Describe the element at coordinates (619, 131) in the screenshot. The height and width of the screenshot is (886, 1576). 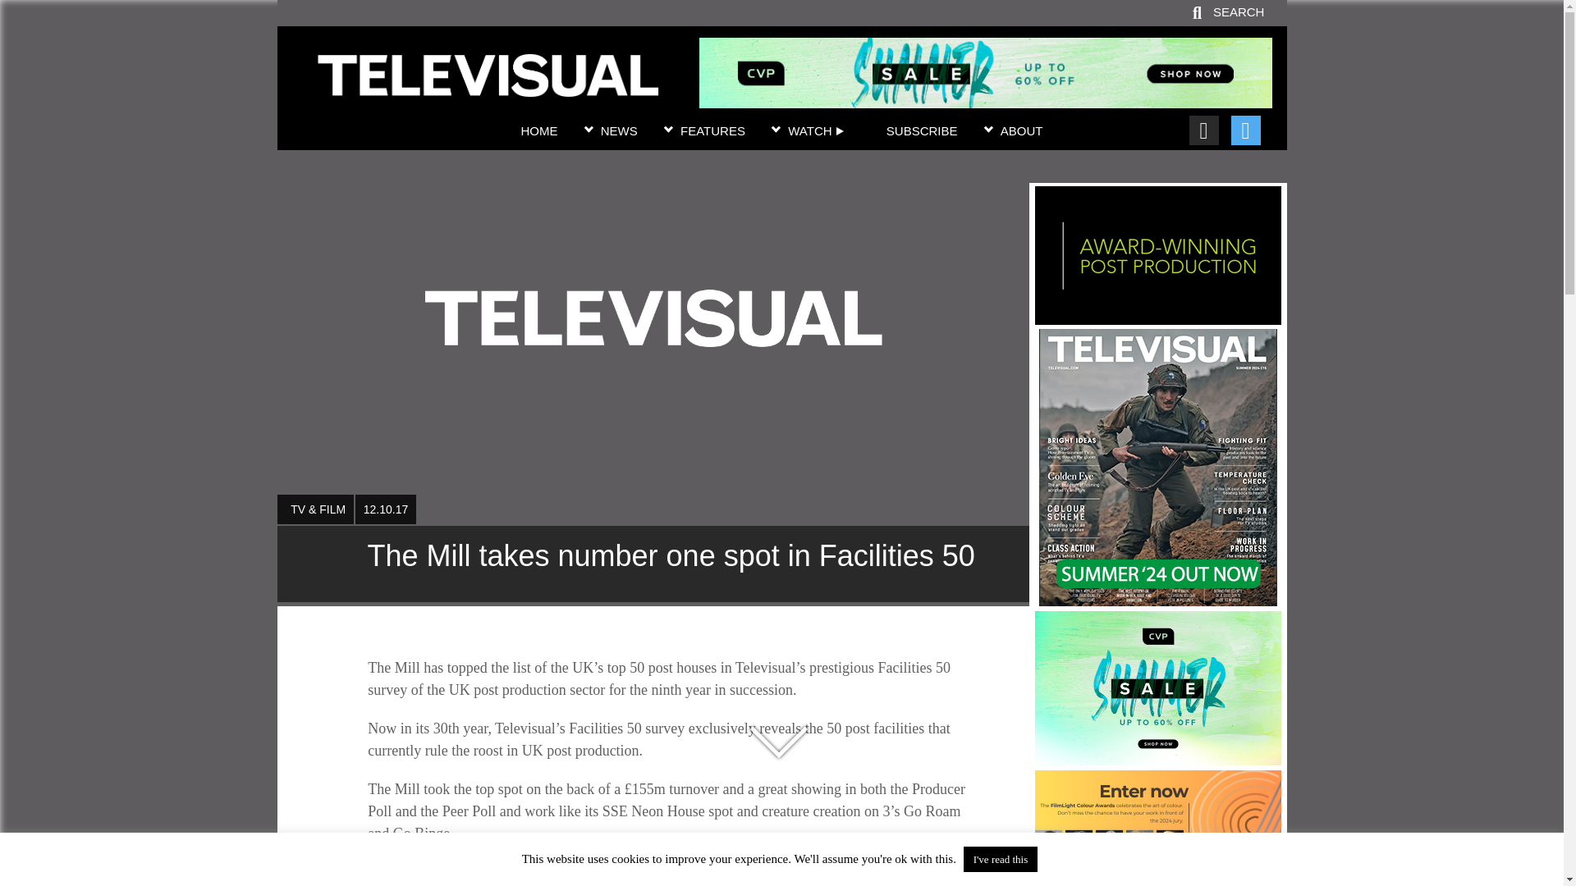
I see `NEWS` at that location.